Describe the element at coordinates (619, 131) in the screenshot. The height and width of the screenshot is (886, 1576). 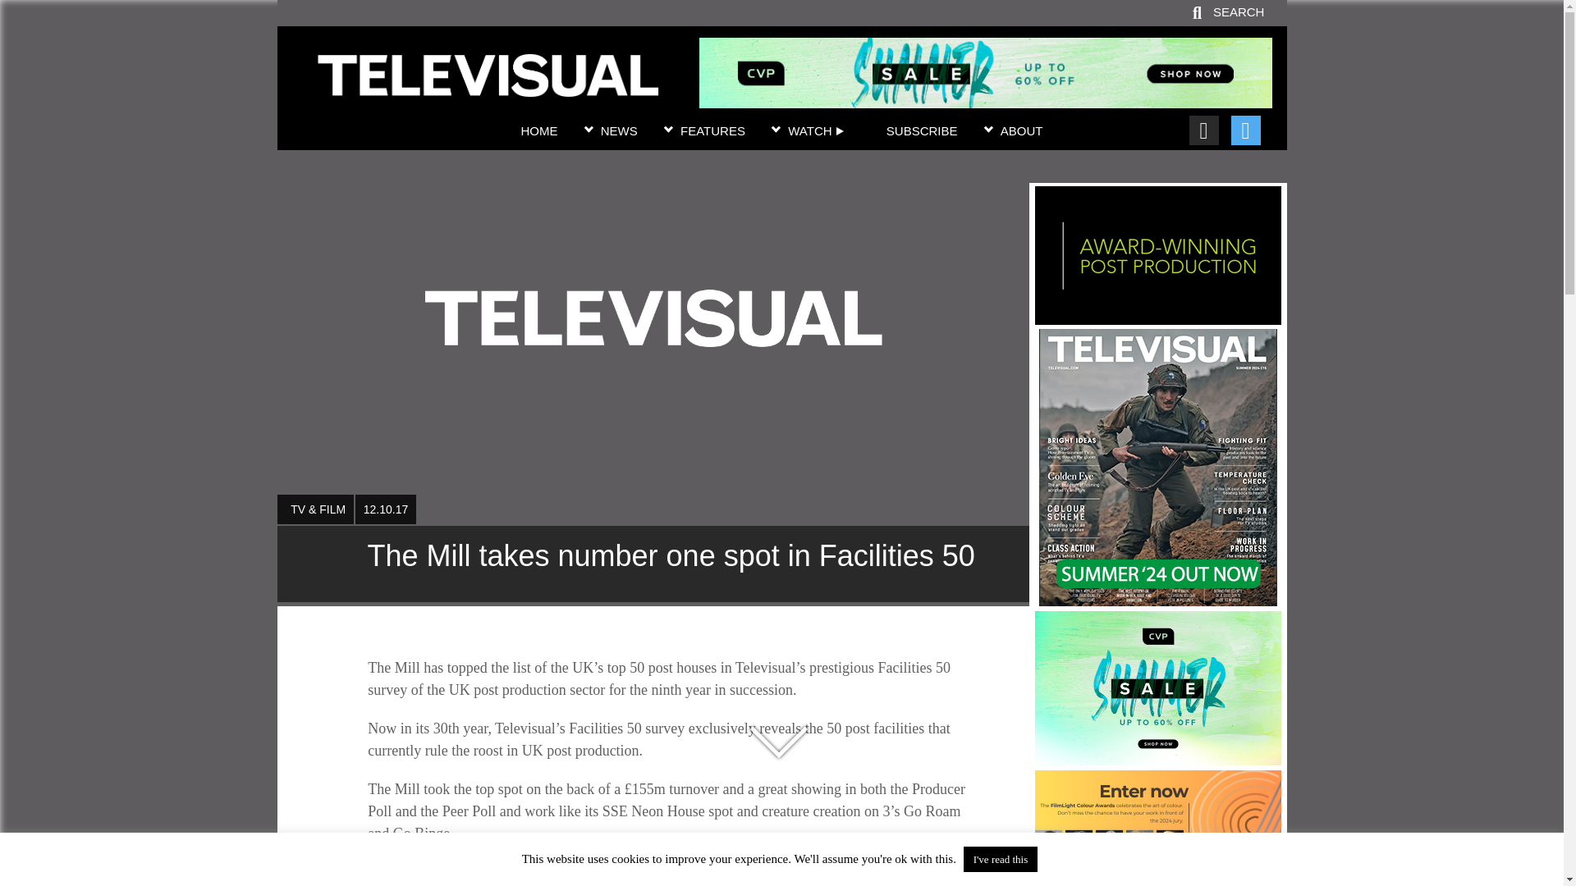
I see `NEWS` at that location.